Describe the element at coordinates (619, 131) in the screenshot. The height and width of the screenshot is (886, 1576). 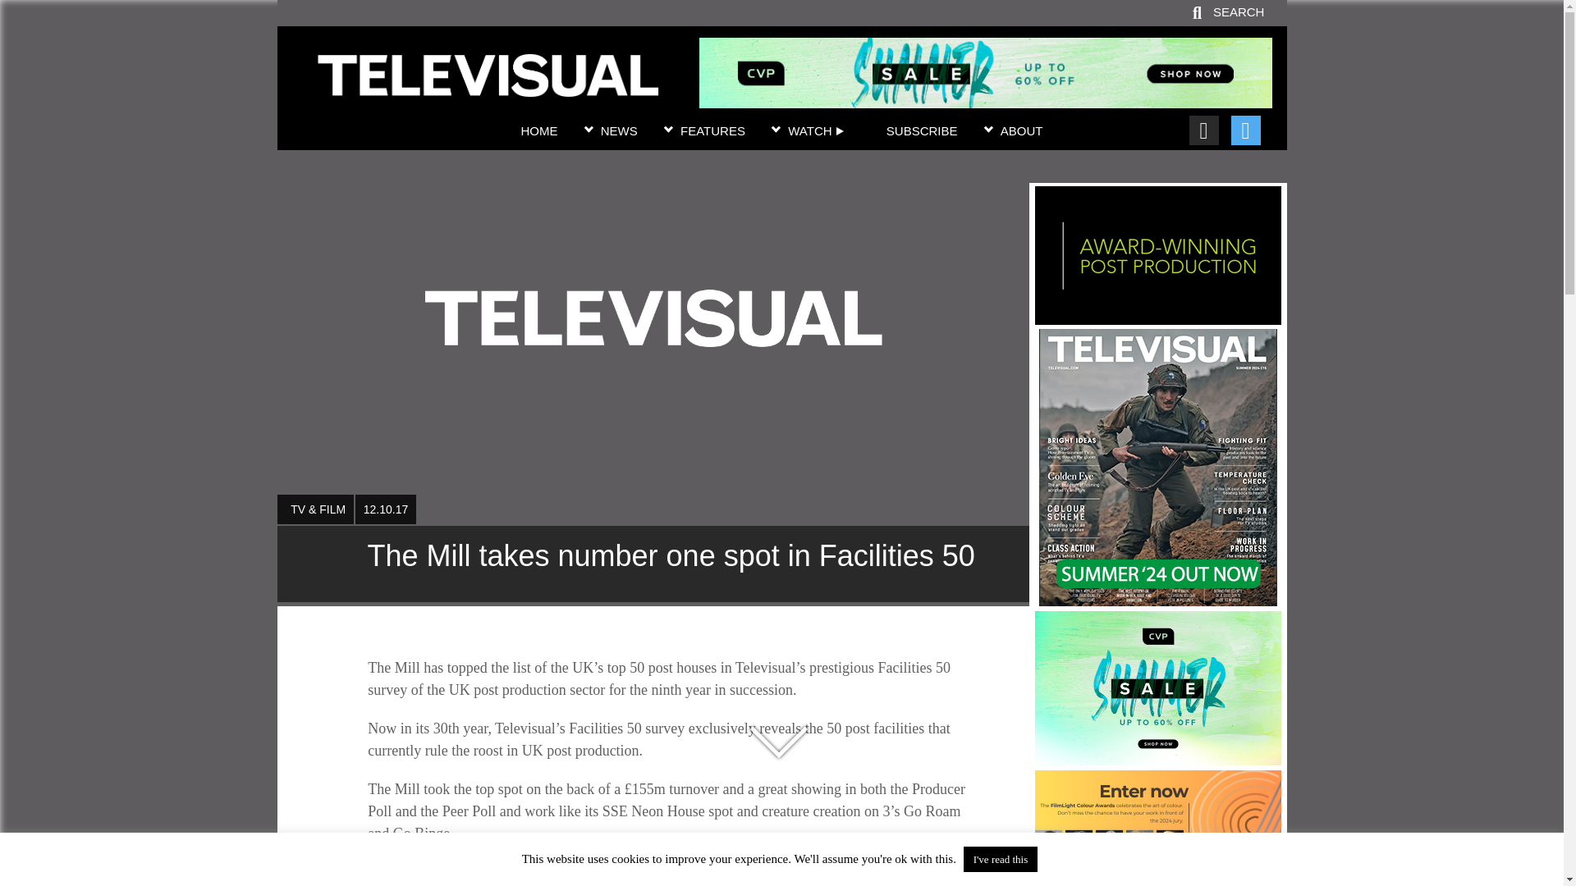
I see `NEWS` at that location.